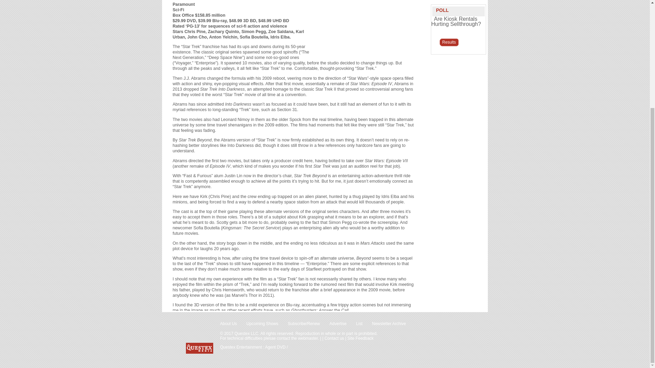 The width and height of the screenshot is (655, 368). What do you see at coordinates (297, 338) in the screenshot?
I see `Contact the Webmaster` at bounding box center [297, 338].